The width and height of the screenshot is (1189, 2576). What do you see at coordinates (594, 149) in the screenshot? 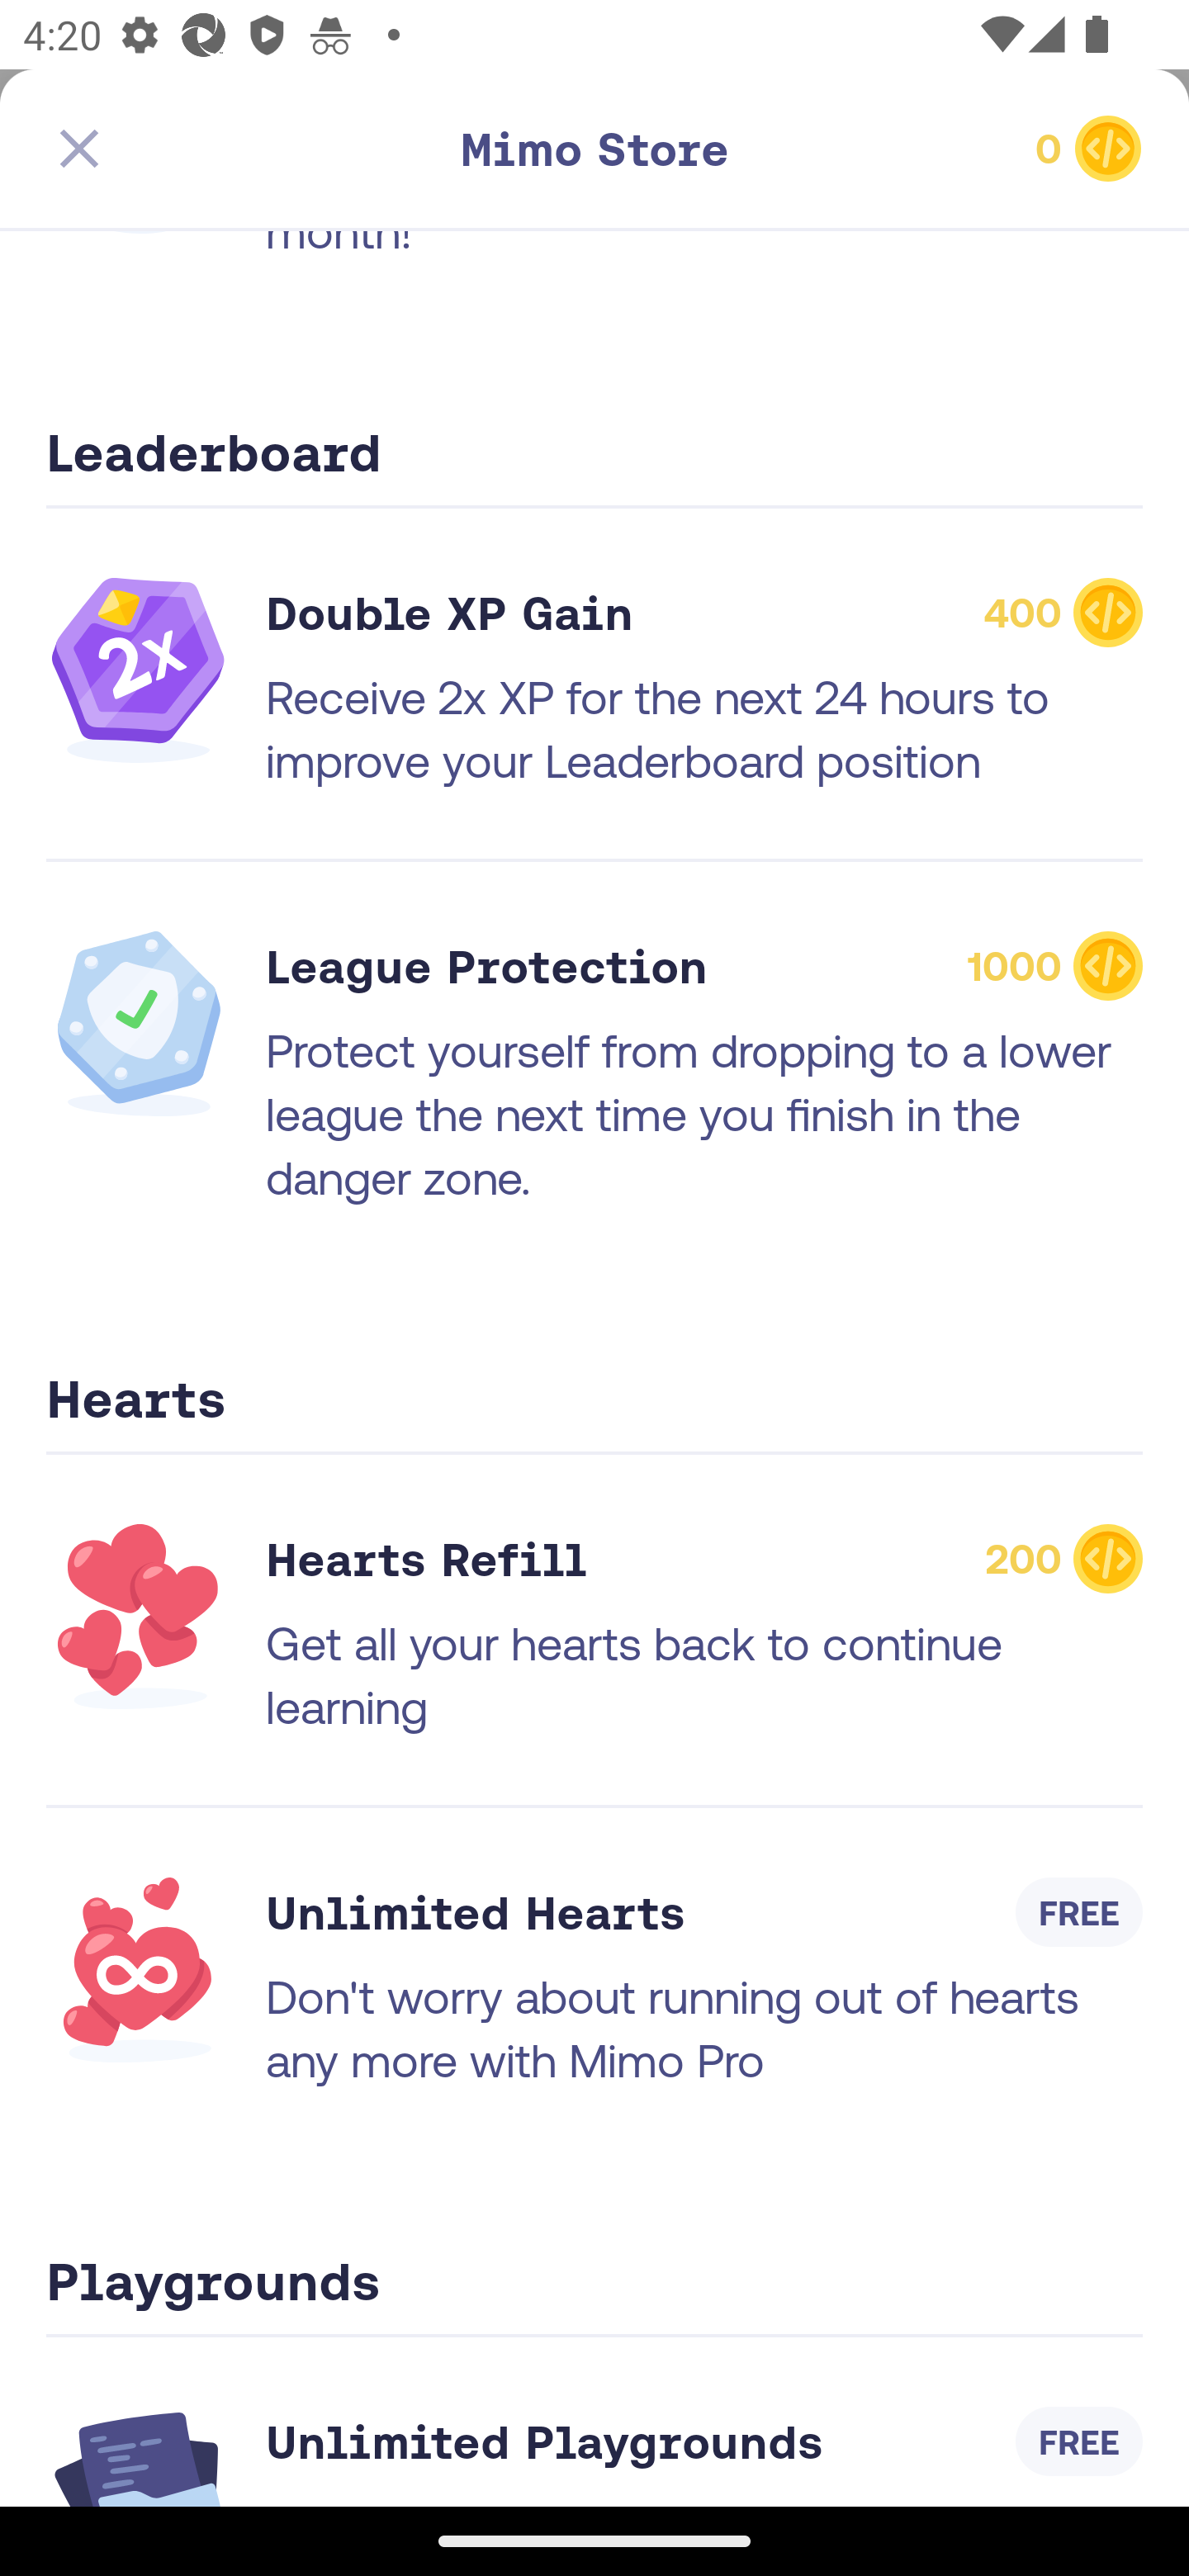
I see `Path Toolbar Image 0` at bounding box center [594, 149].